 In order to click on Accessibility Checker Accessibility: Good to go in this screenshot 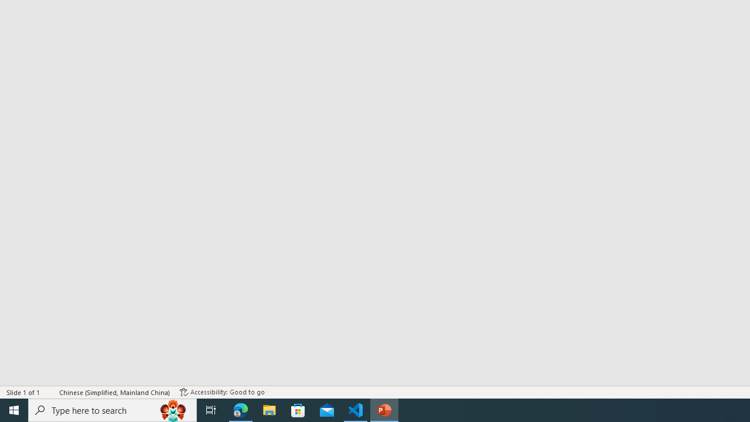, I will do `click(222, 392)`.